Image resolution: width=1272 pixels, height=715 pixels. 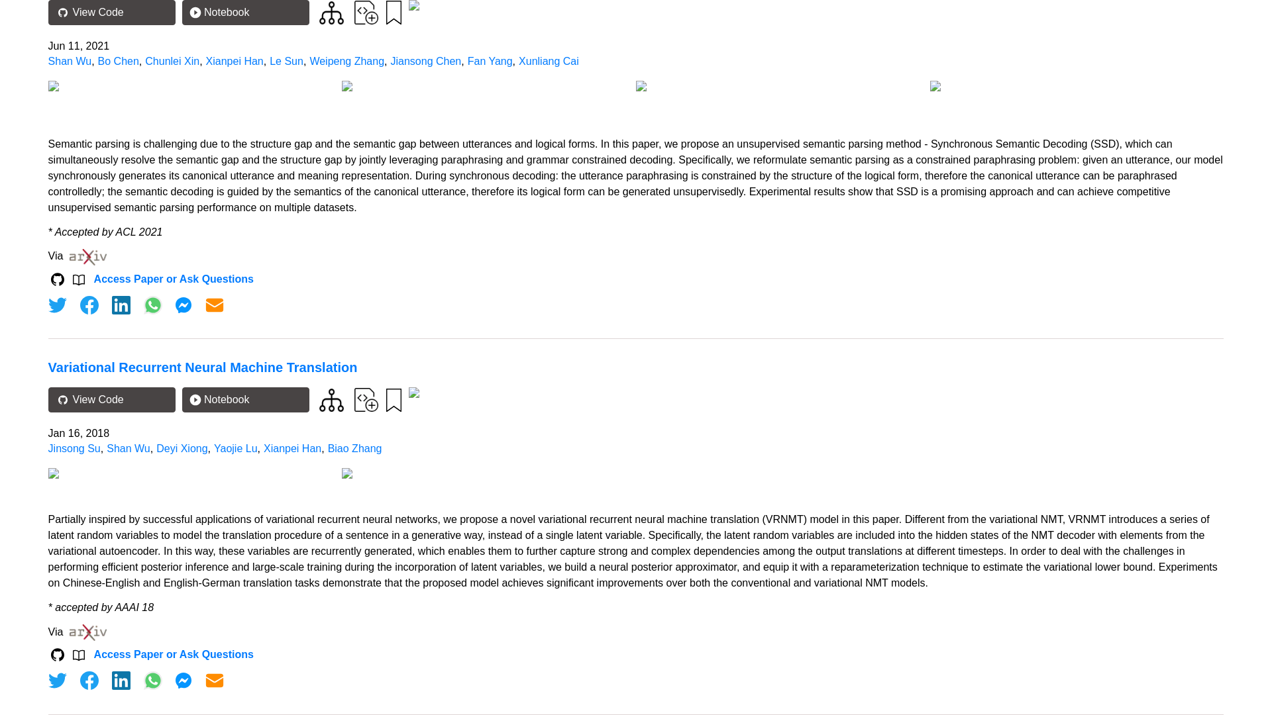 What do you see at coordinates (331, 13) in the screenshot?
I see `View code for similar papers` at bounding box center [331, 13].